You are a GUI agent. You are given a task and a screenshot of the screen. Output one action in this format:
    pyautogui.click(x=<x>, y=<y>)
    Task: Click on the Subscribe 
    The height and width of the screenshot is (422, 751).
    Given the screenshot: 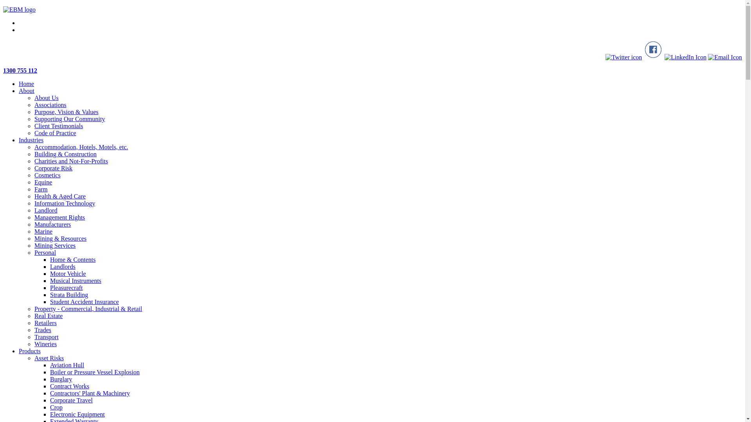 What is the action you would take?
    pyautogui.click(x=725, y=57)
    